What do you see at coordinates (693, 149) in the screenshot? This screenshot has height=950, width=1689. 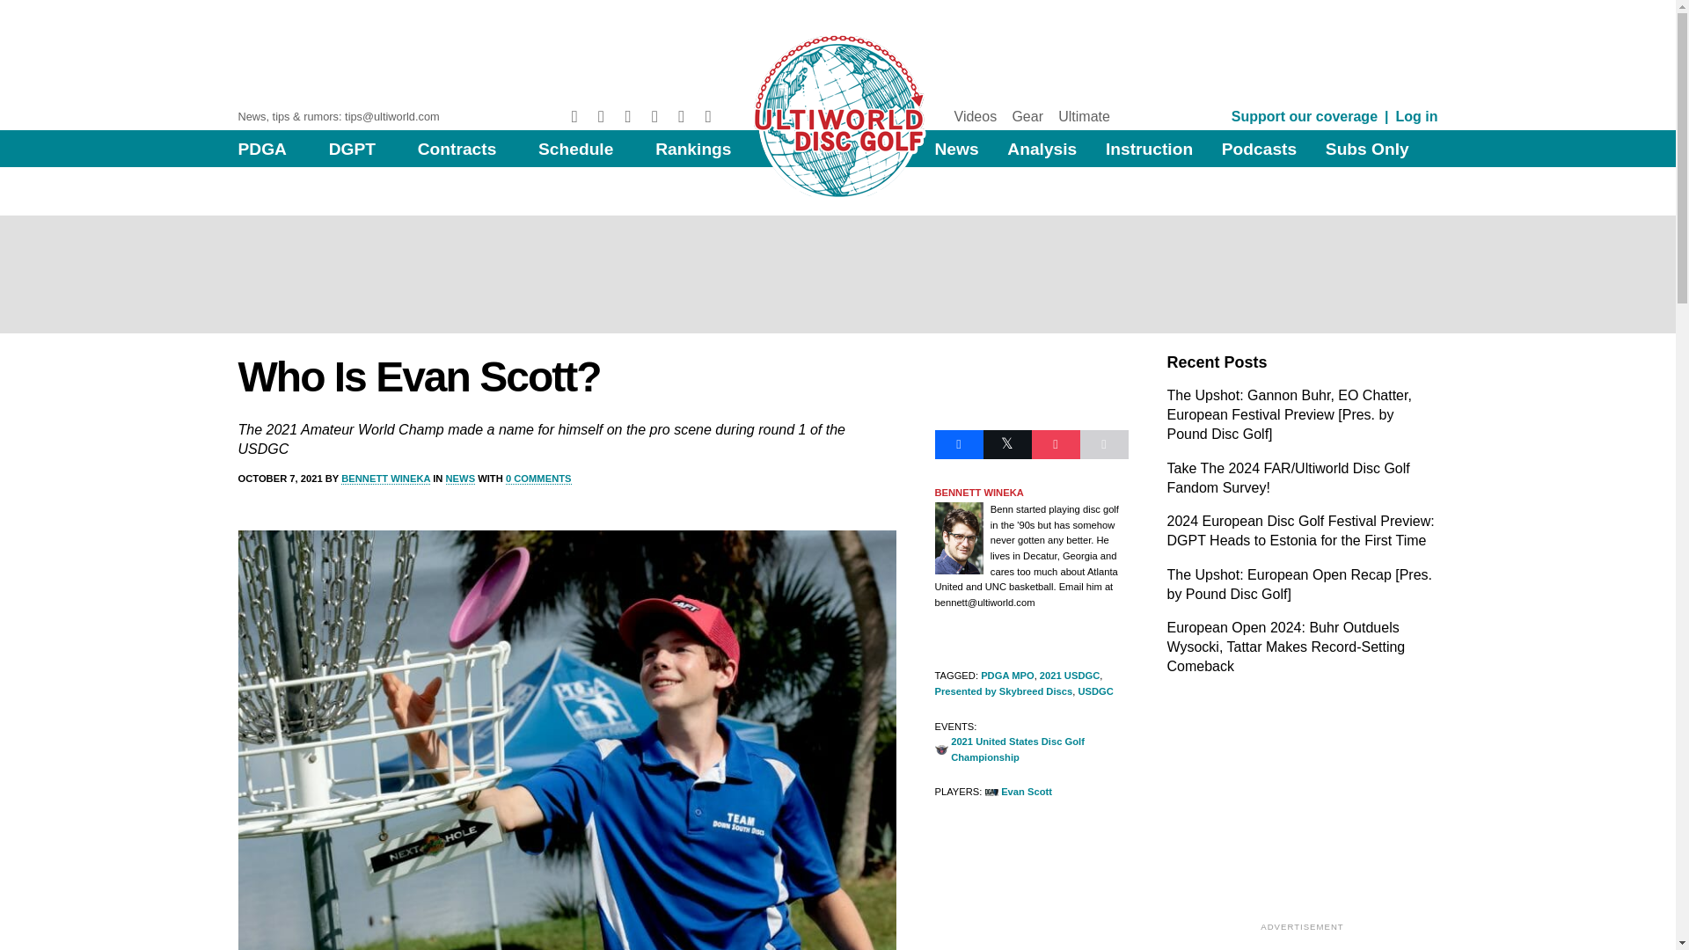 I see `Rankings` at bounding box center [693, 149].